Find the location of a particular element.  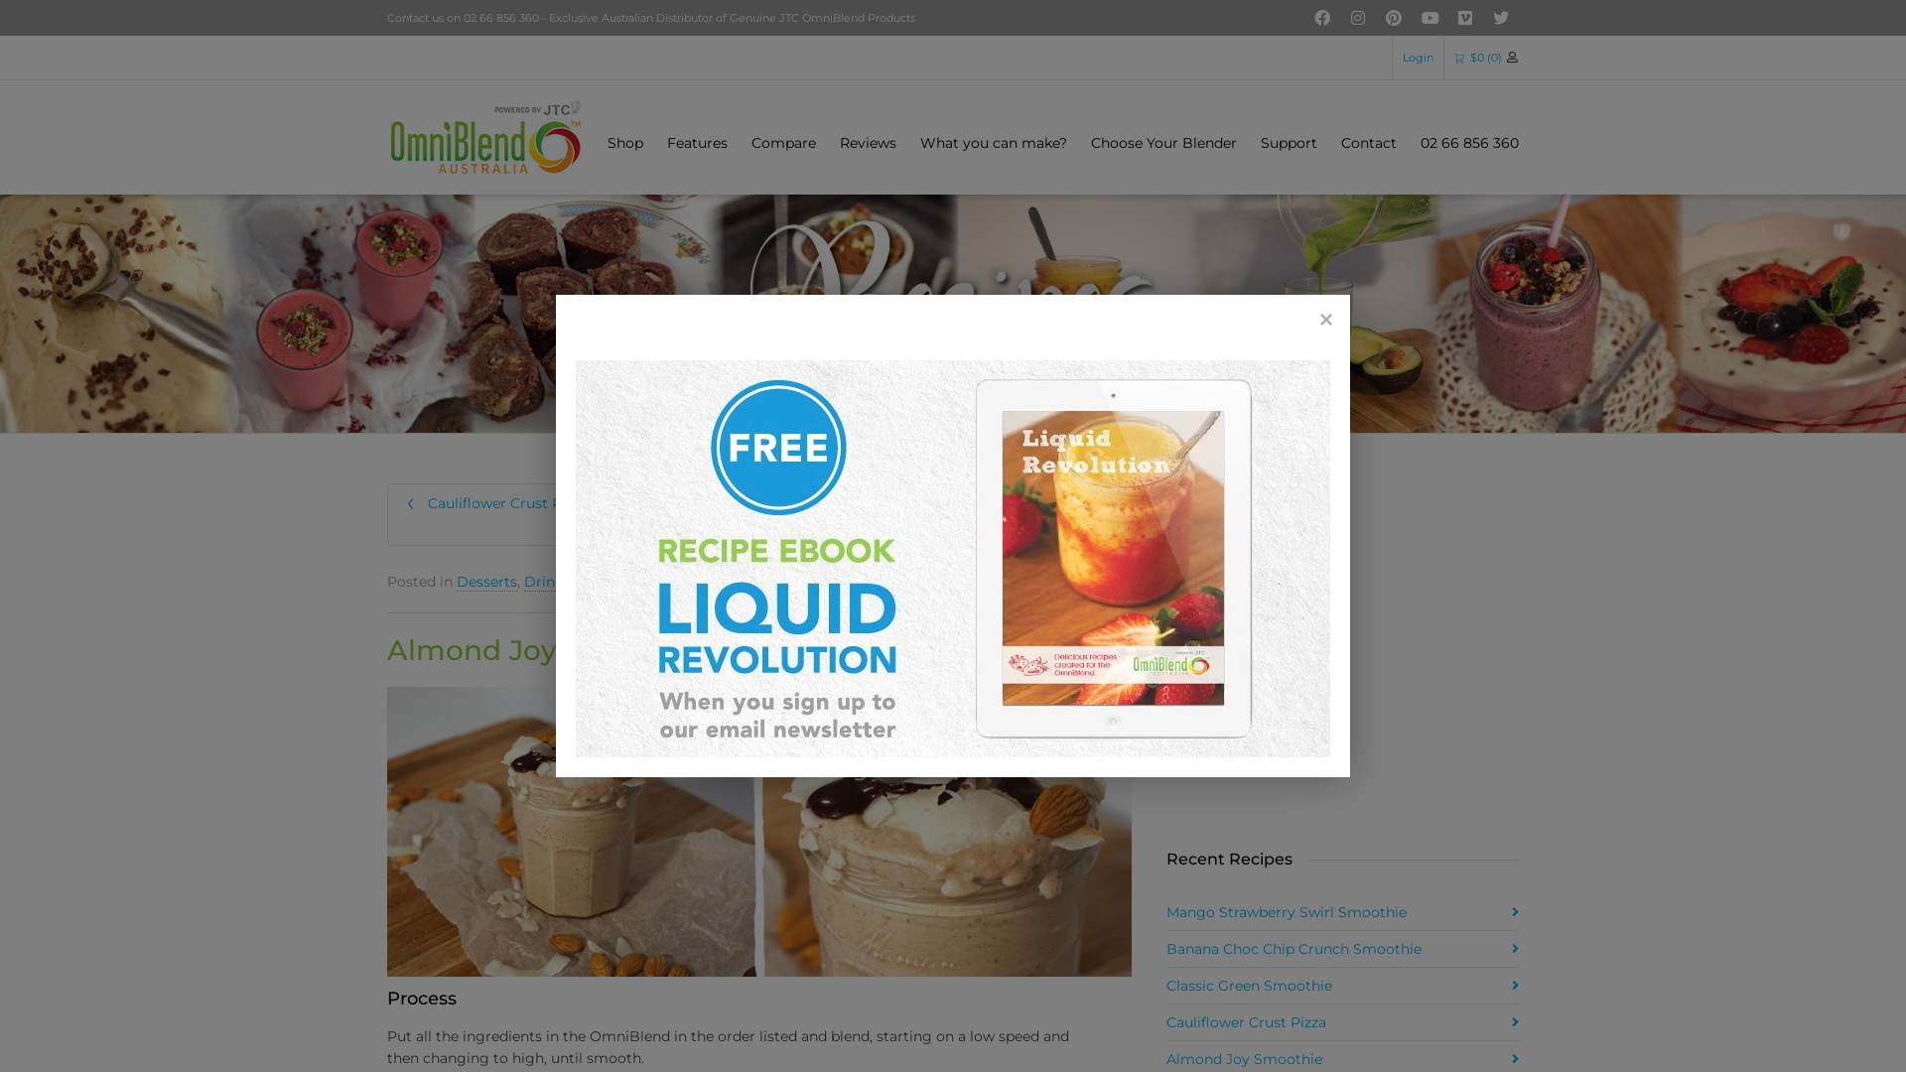

Preview is located at coordinates (1251, 496).